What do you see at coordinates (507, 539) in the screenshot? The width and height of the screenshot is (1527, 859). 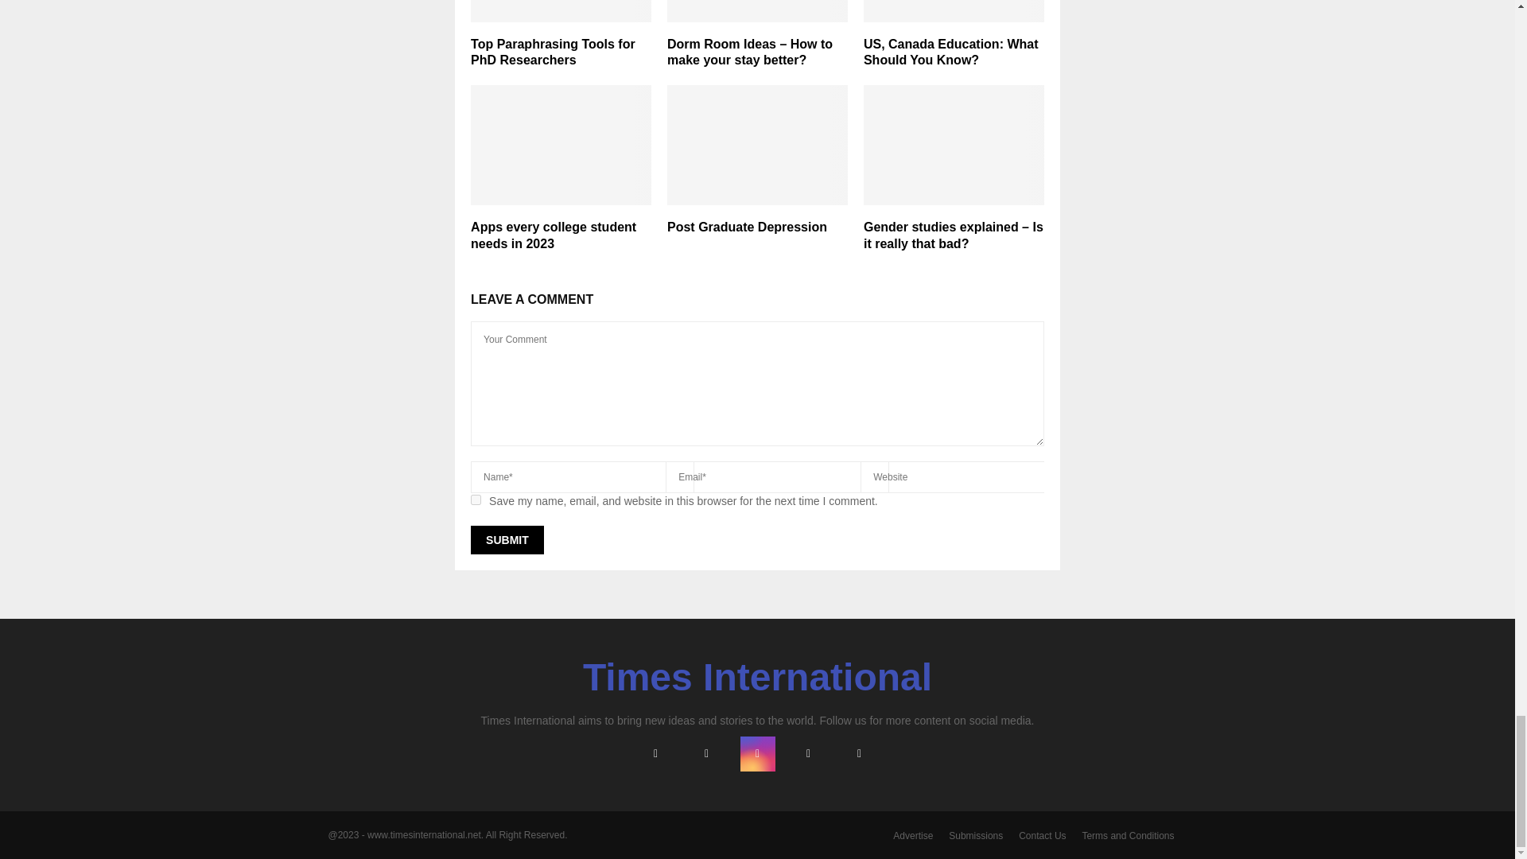 I see `Submit` at bounding box center [507, 539].